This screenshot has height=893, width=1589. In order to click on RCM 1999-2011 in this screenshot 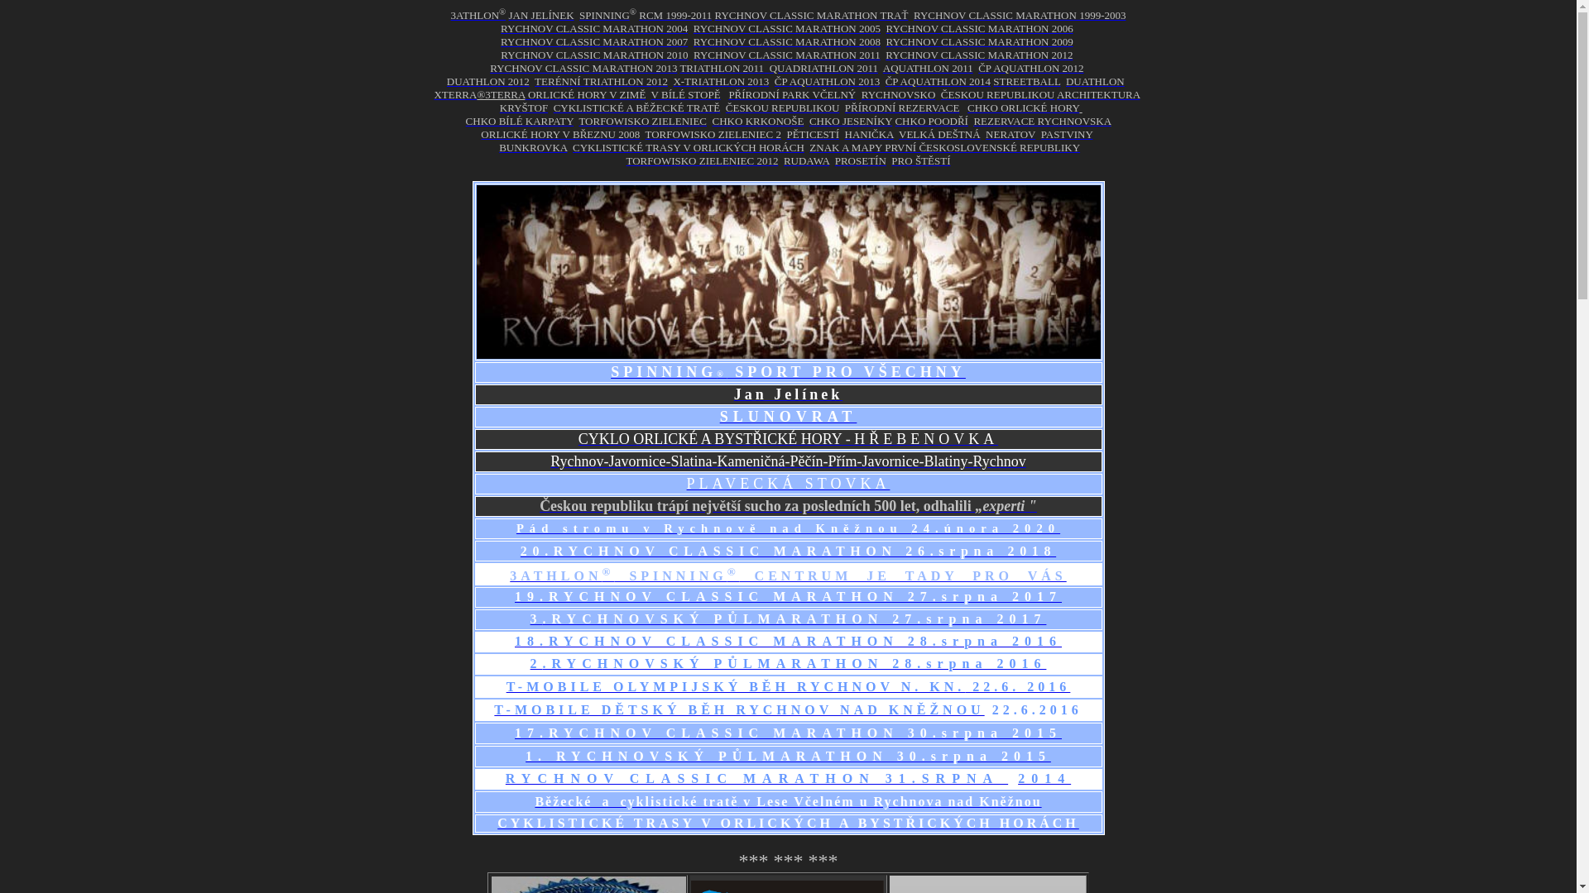, I will do `click(675, 15)`.